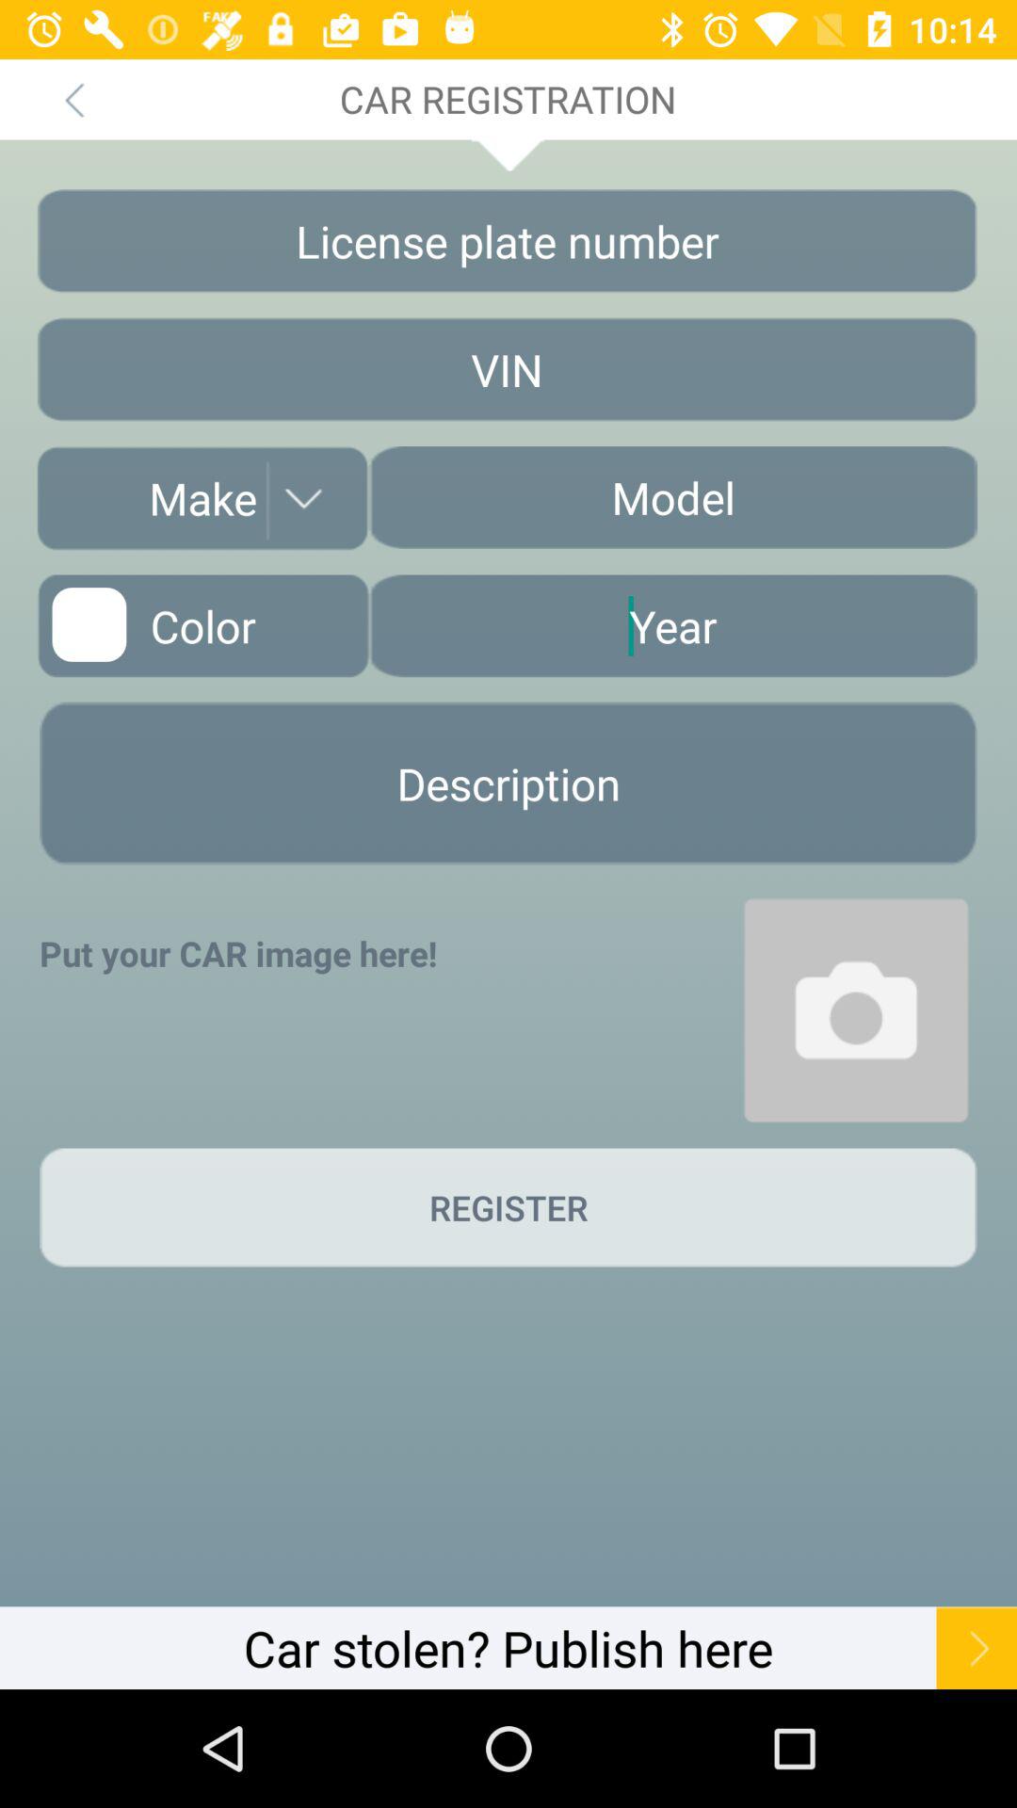 This screenshot has height=1808, width=1017. Describe the element at coordinates (73, 100) in the screenshot. I see `go to previous` at that location.